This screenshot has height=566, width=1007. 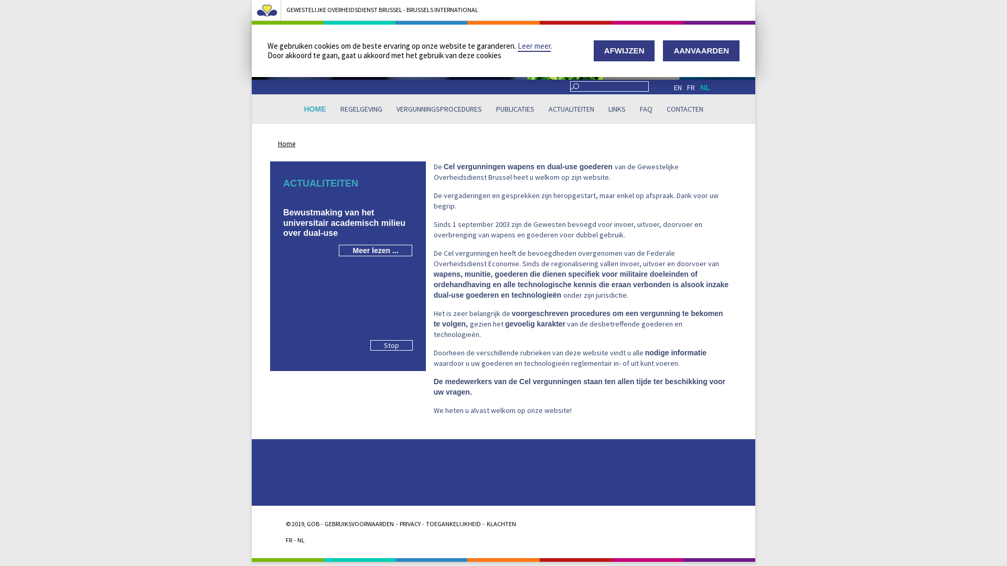 I want to click on FR, so click(x=289, y=540).